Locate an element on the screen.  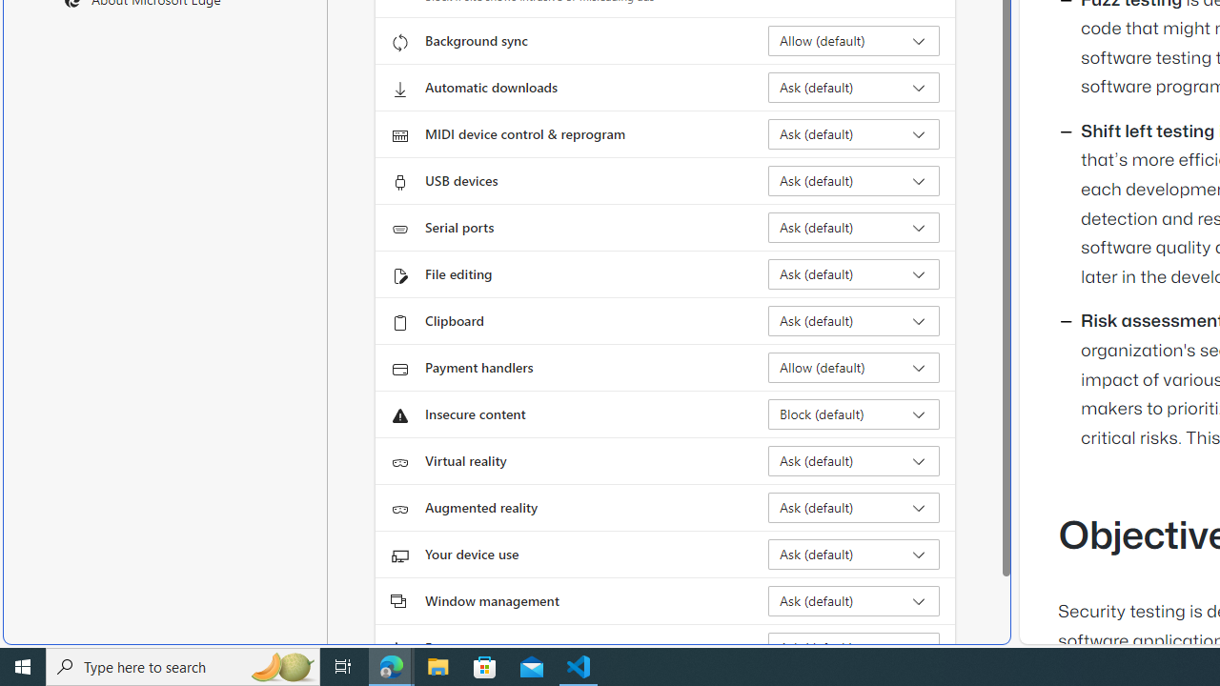
Clipboard Ask (default) is located at coordinates (854, 320).